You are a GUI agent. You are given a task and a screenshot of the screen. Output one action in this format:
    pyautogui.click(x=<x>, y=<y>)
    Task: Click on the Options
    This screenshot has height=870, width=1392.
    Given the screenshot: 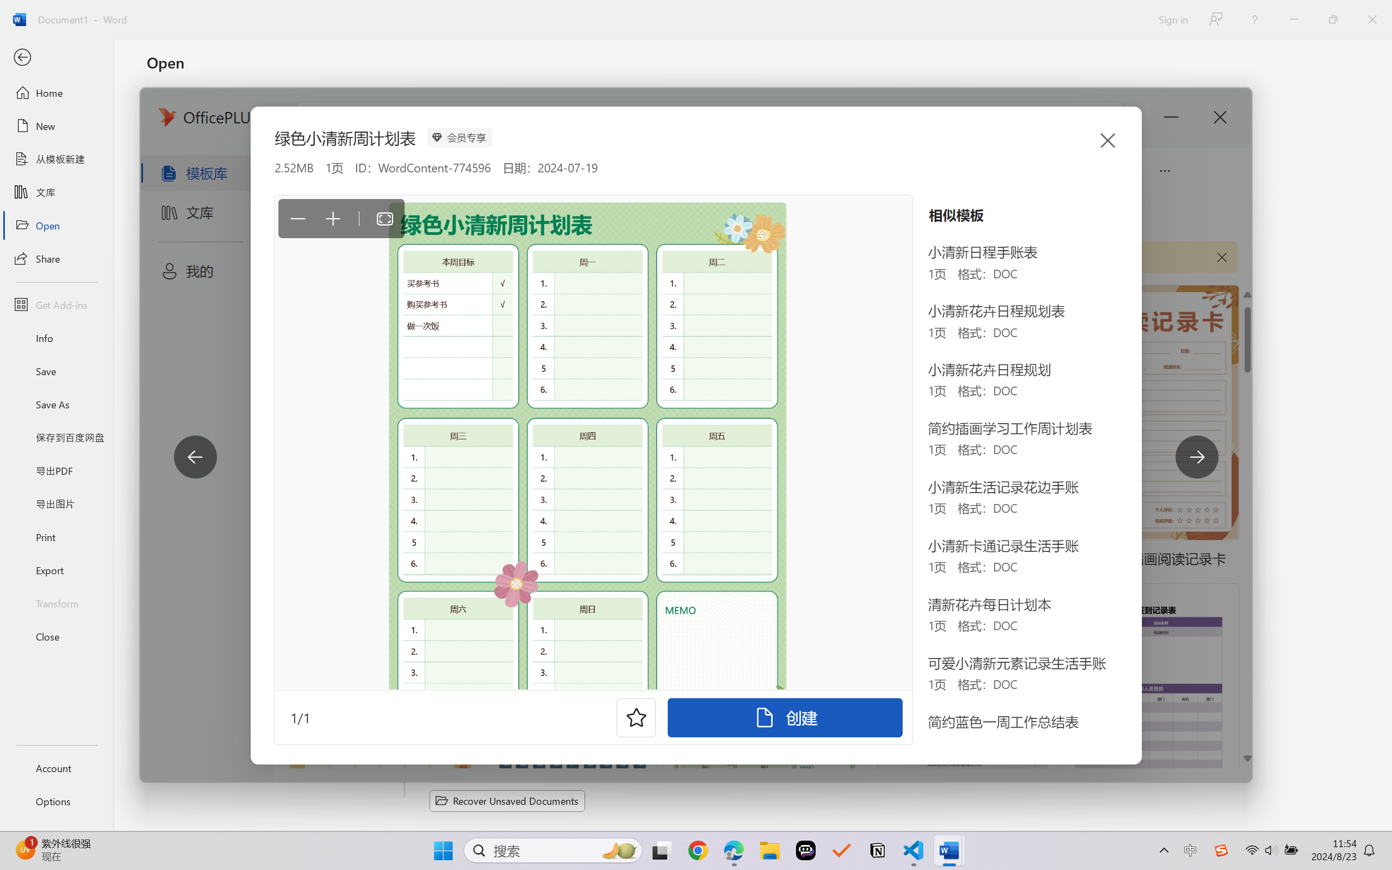 What is the action you would take?
    pyautogui.click(x=57, y=801)
    